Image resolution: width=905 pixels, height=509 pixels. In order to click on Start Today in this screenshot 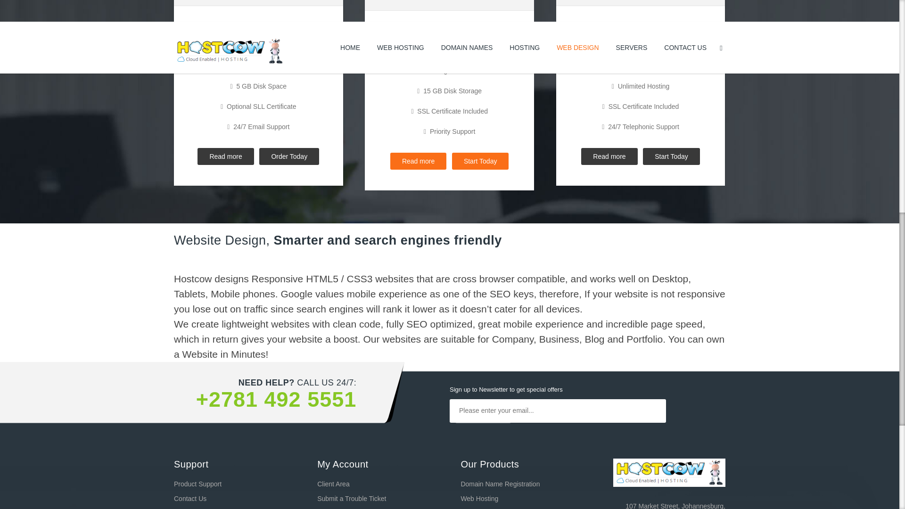, I will do `click(480, 161)`.